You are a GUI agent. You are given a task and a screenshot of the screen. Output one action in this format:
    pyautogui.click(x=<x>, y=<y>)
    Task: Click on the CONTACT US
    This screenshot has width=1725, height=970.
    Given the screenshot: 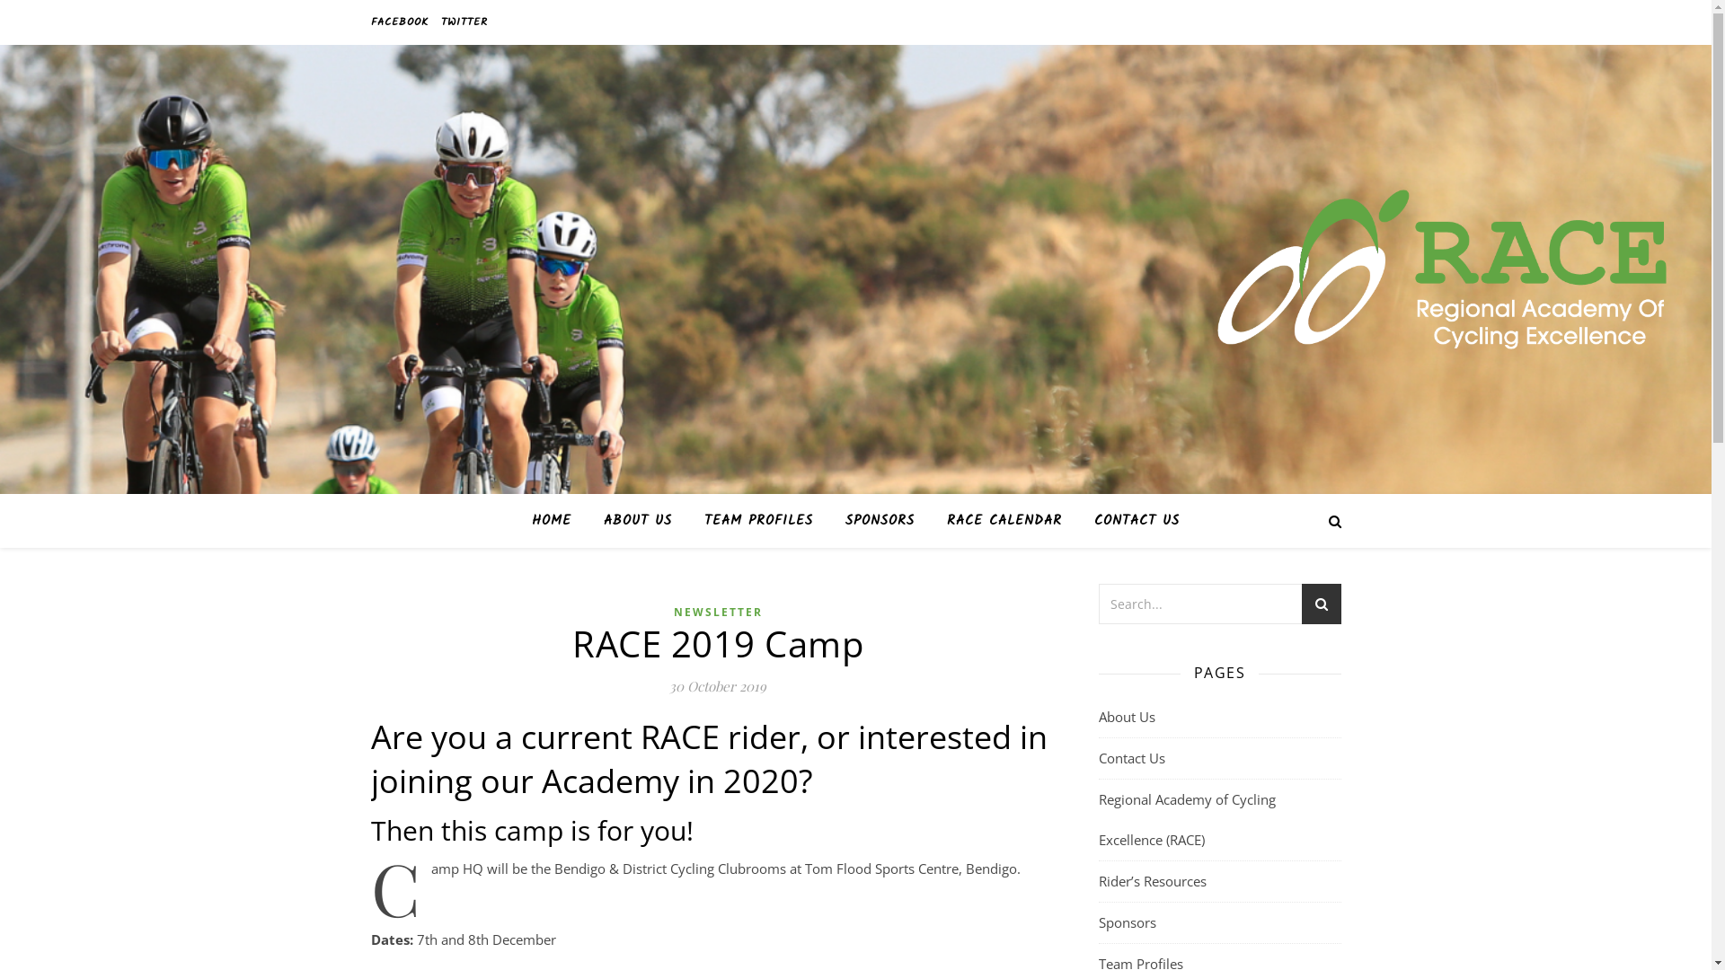 What is the action you would take?
    pyautogui.click(x=1130, y=521)
    